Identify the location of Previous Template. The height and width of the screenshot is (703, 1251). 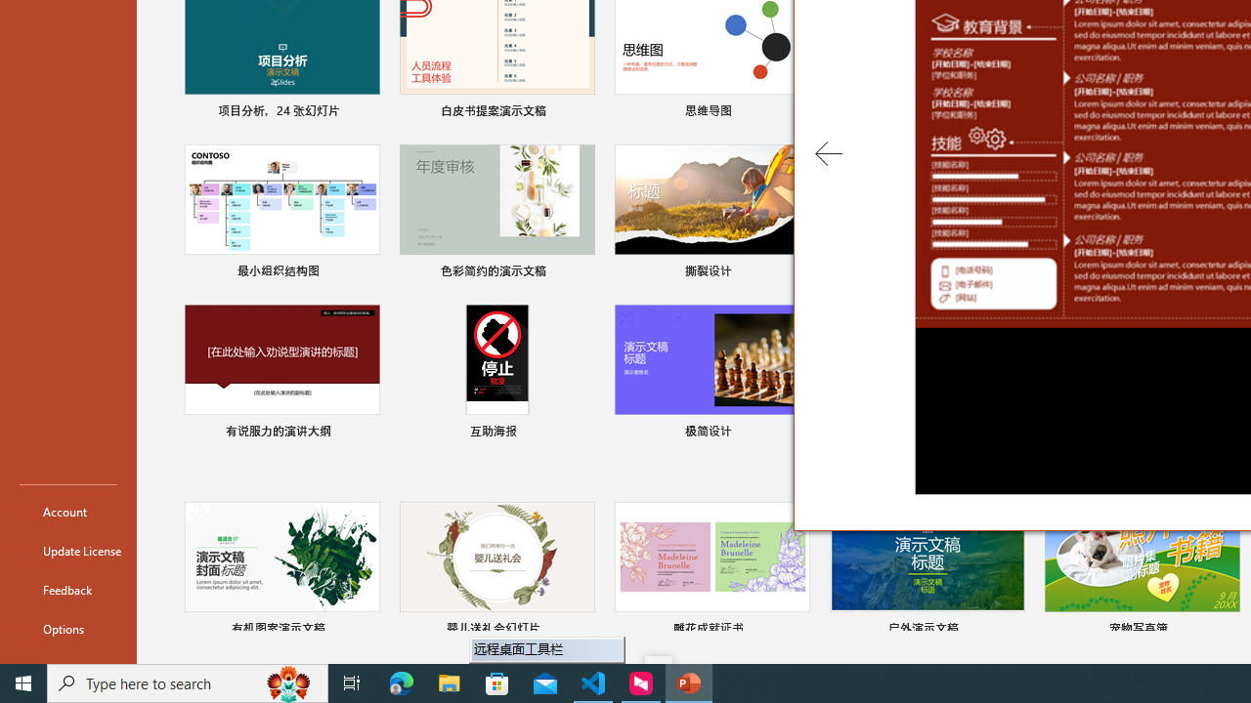
(829, 154).